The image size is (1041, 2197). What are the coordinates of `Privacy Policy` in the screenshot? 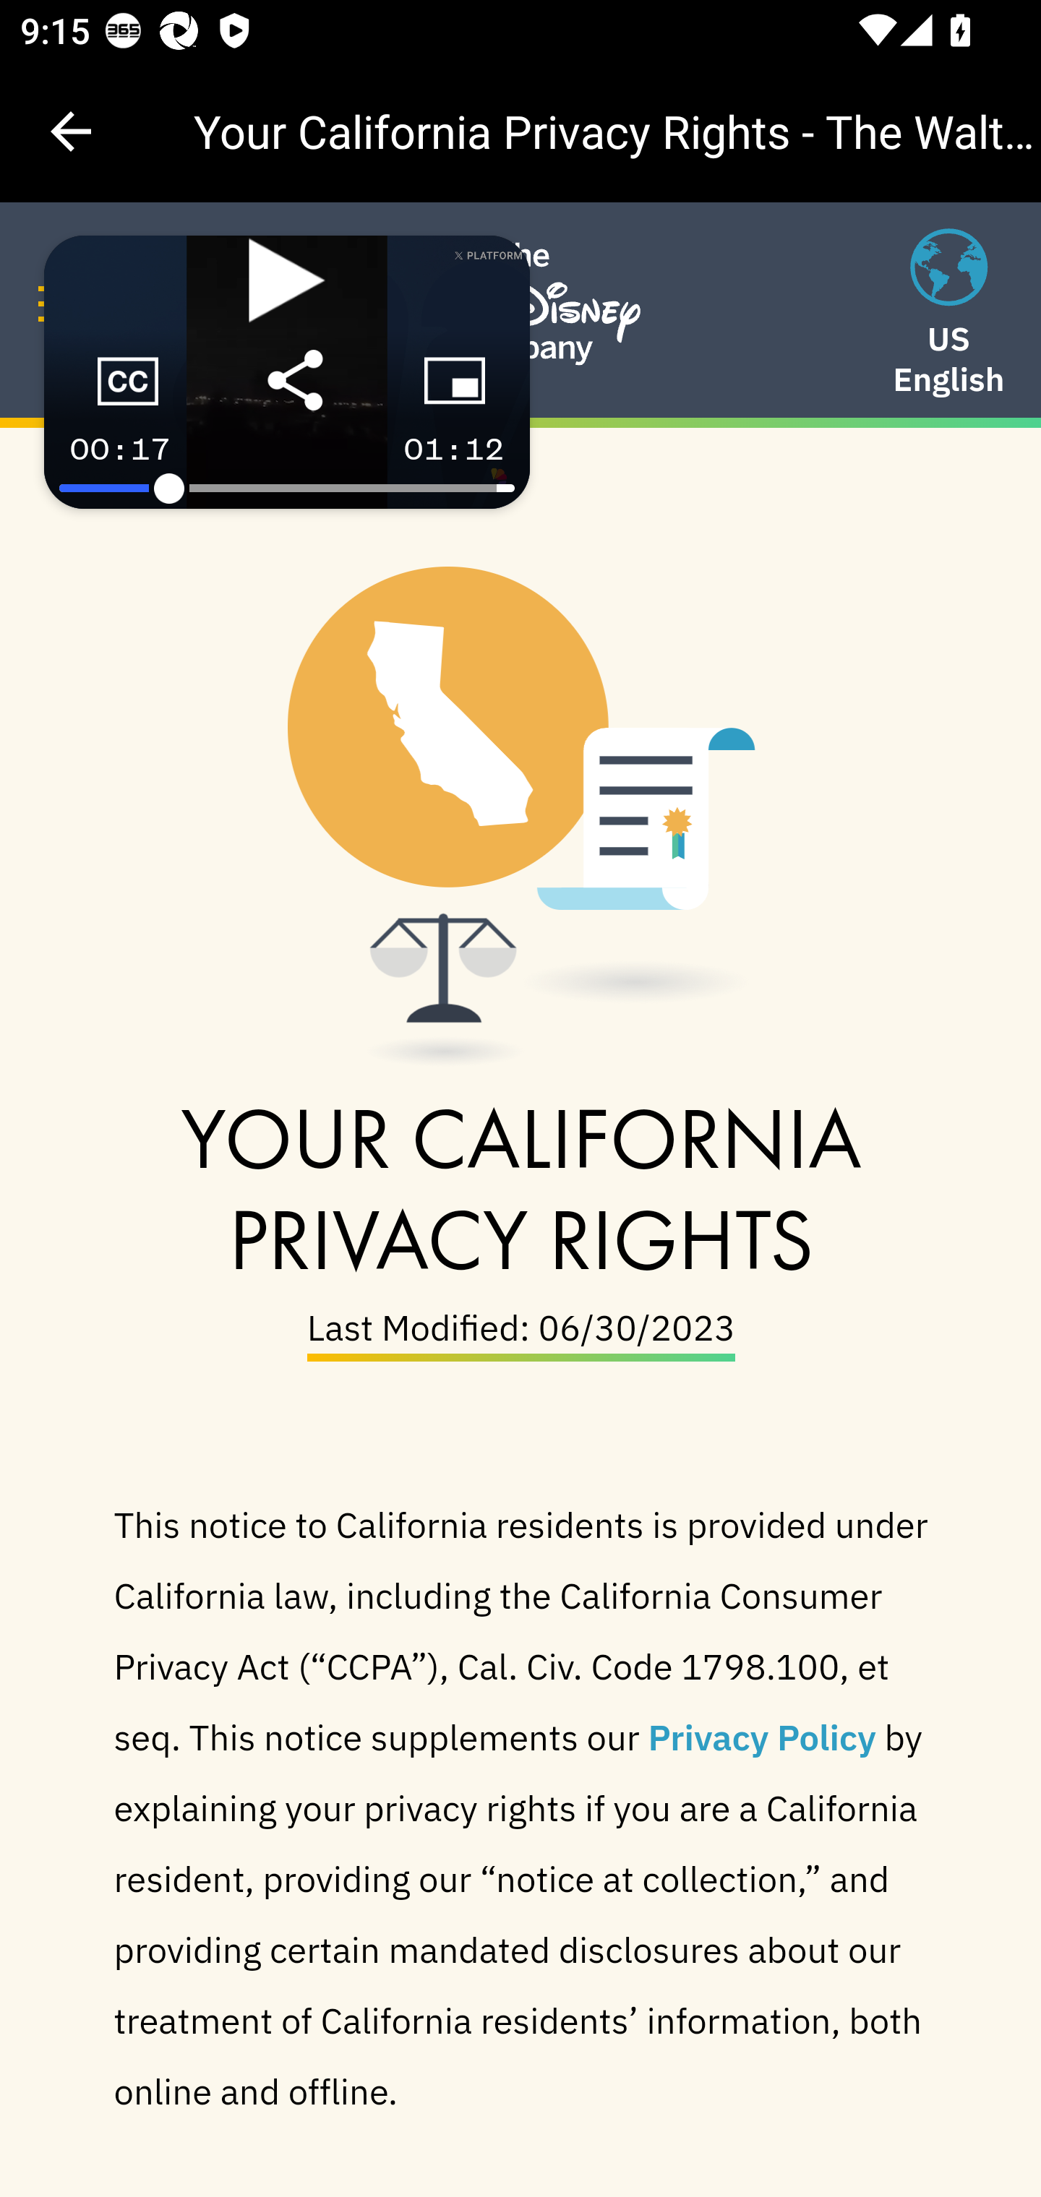 It's located at (762, 1734).